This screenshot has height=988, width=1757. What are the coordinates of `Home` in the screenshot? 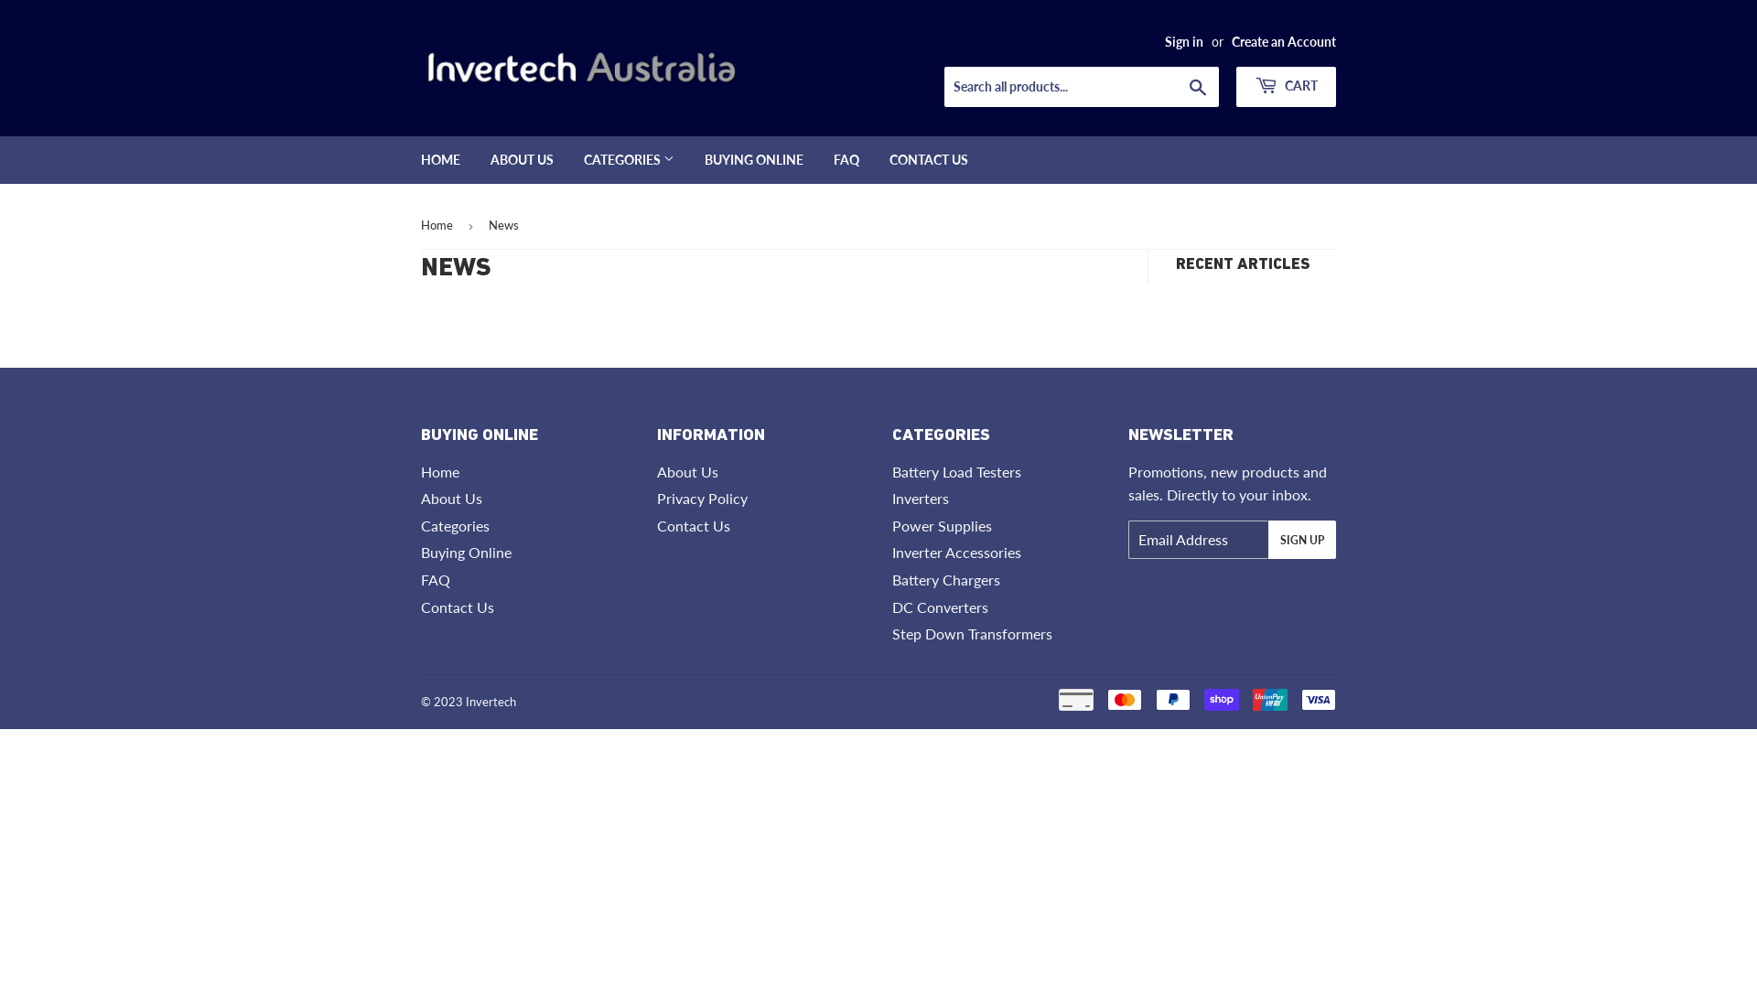 It's located at (440, 472).